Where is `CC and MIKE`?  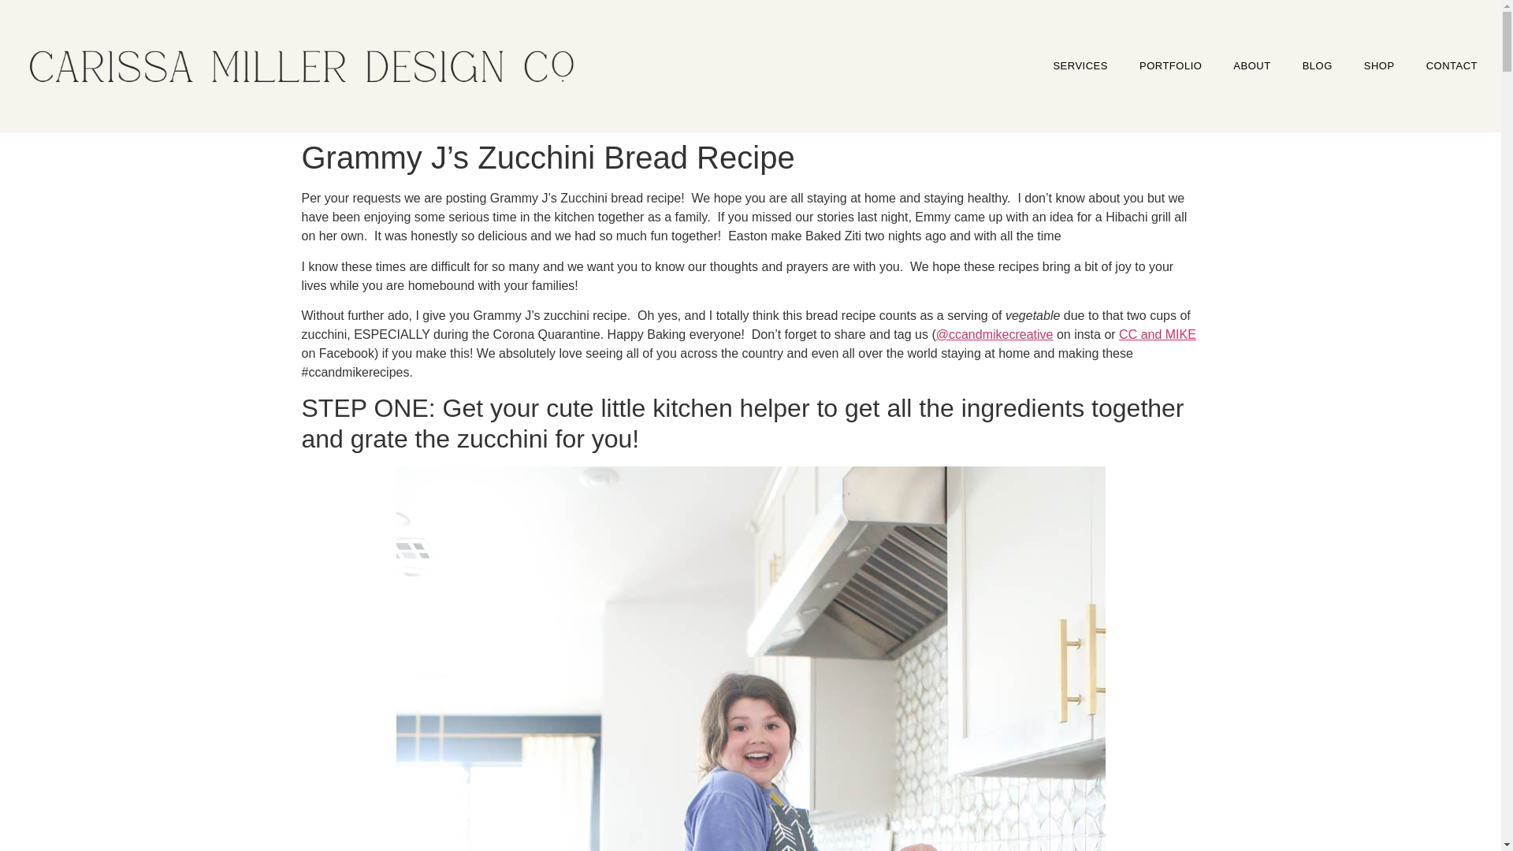 CC and MIKE is located at coordinates (1158, 334).